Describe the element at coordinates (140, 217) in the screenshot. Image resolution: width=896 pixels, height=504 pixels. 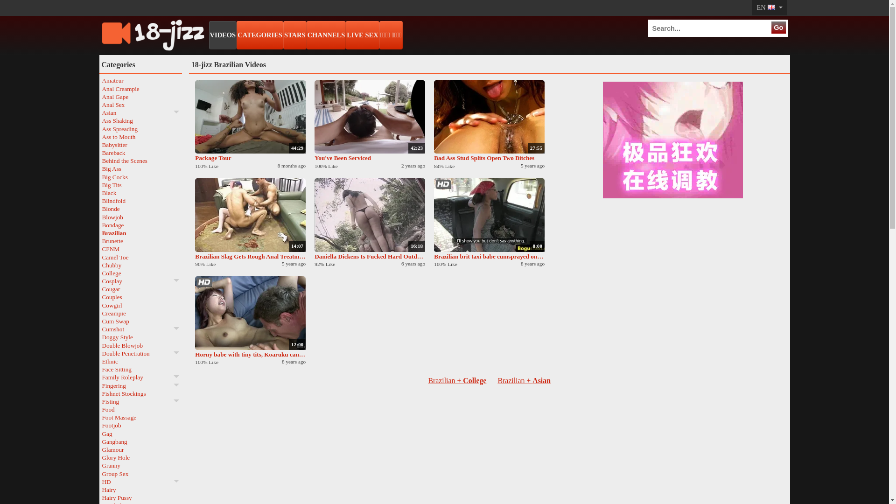
I see `Blowjob` at that location.